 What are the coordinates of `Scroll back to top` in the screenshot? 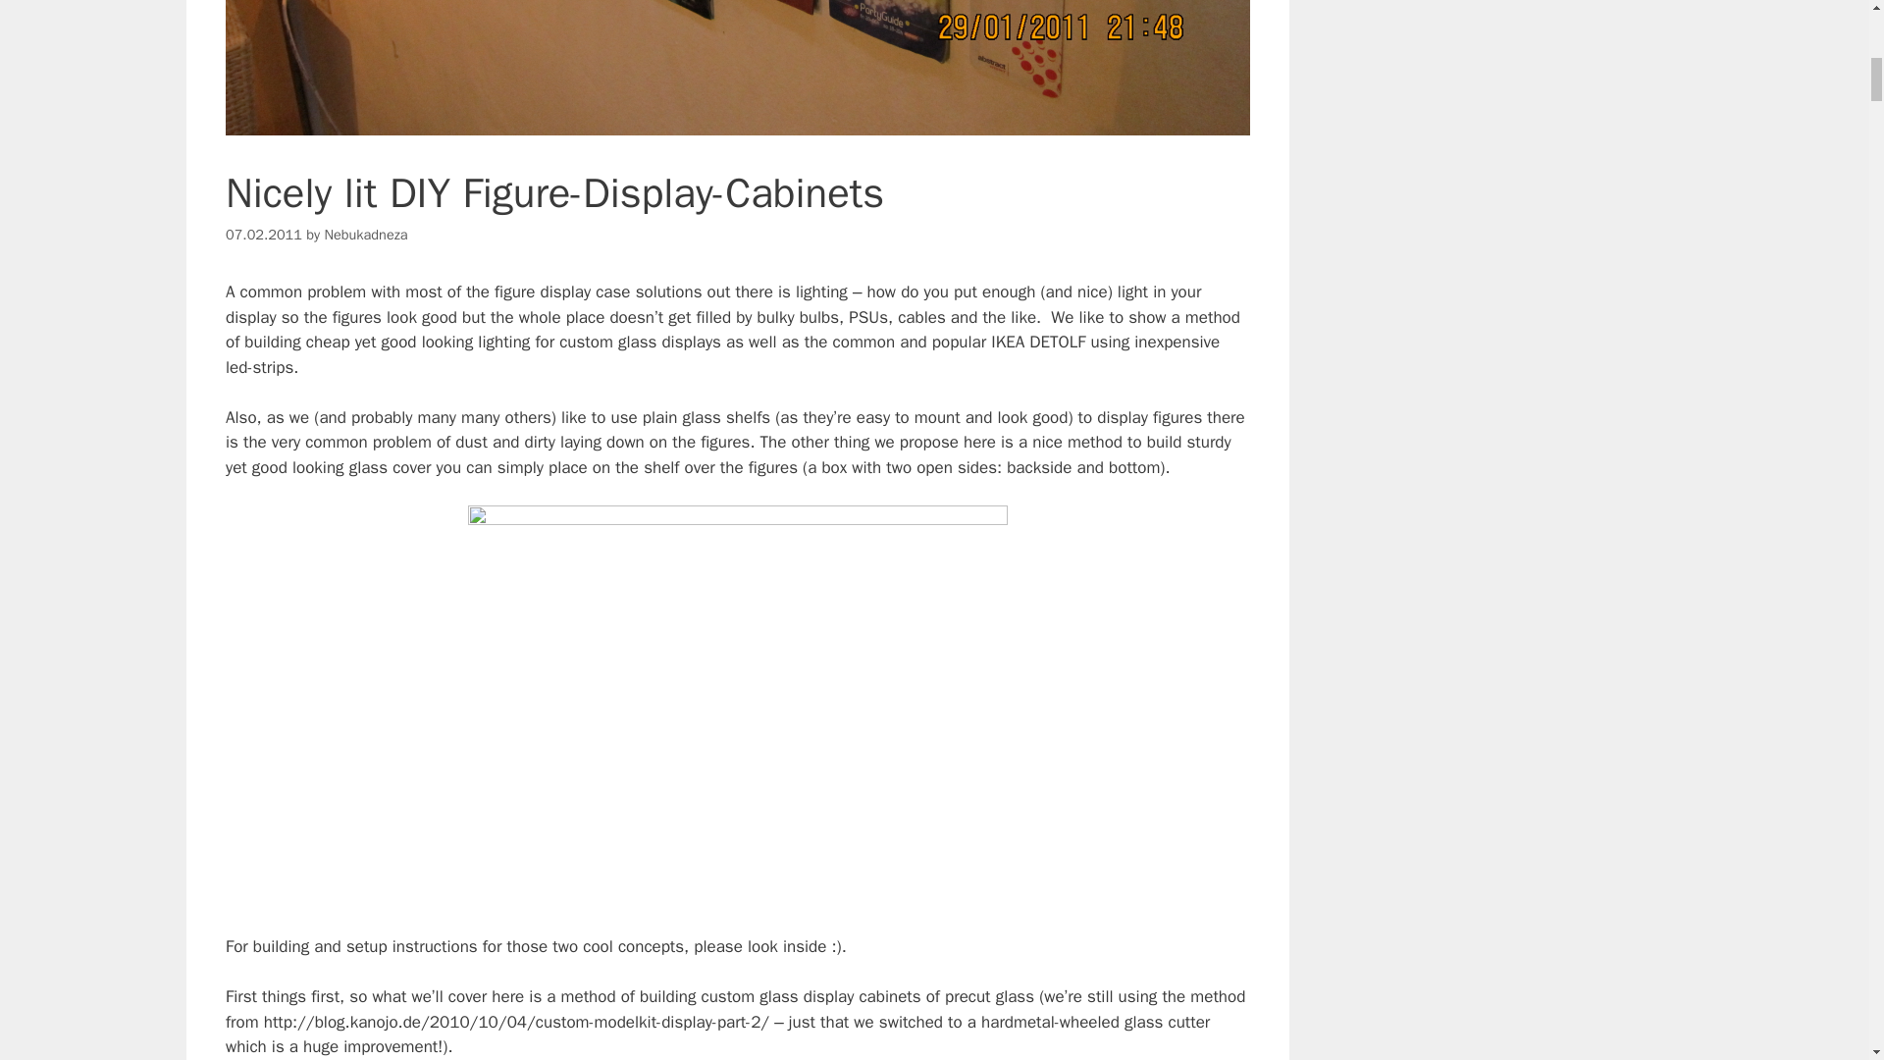 It's located at (1820, 931).